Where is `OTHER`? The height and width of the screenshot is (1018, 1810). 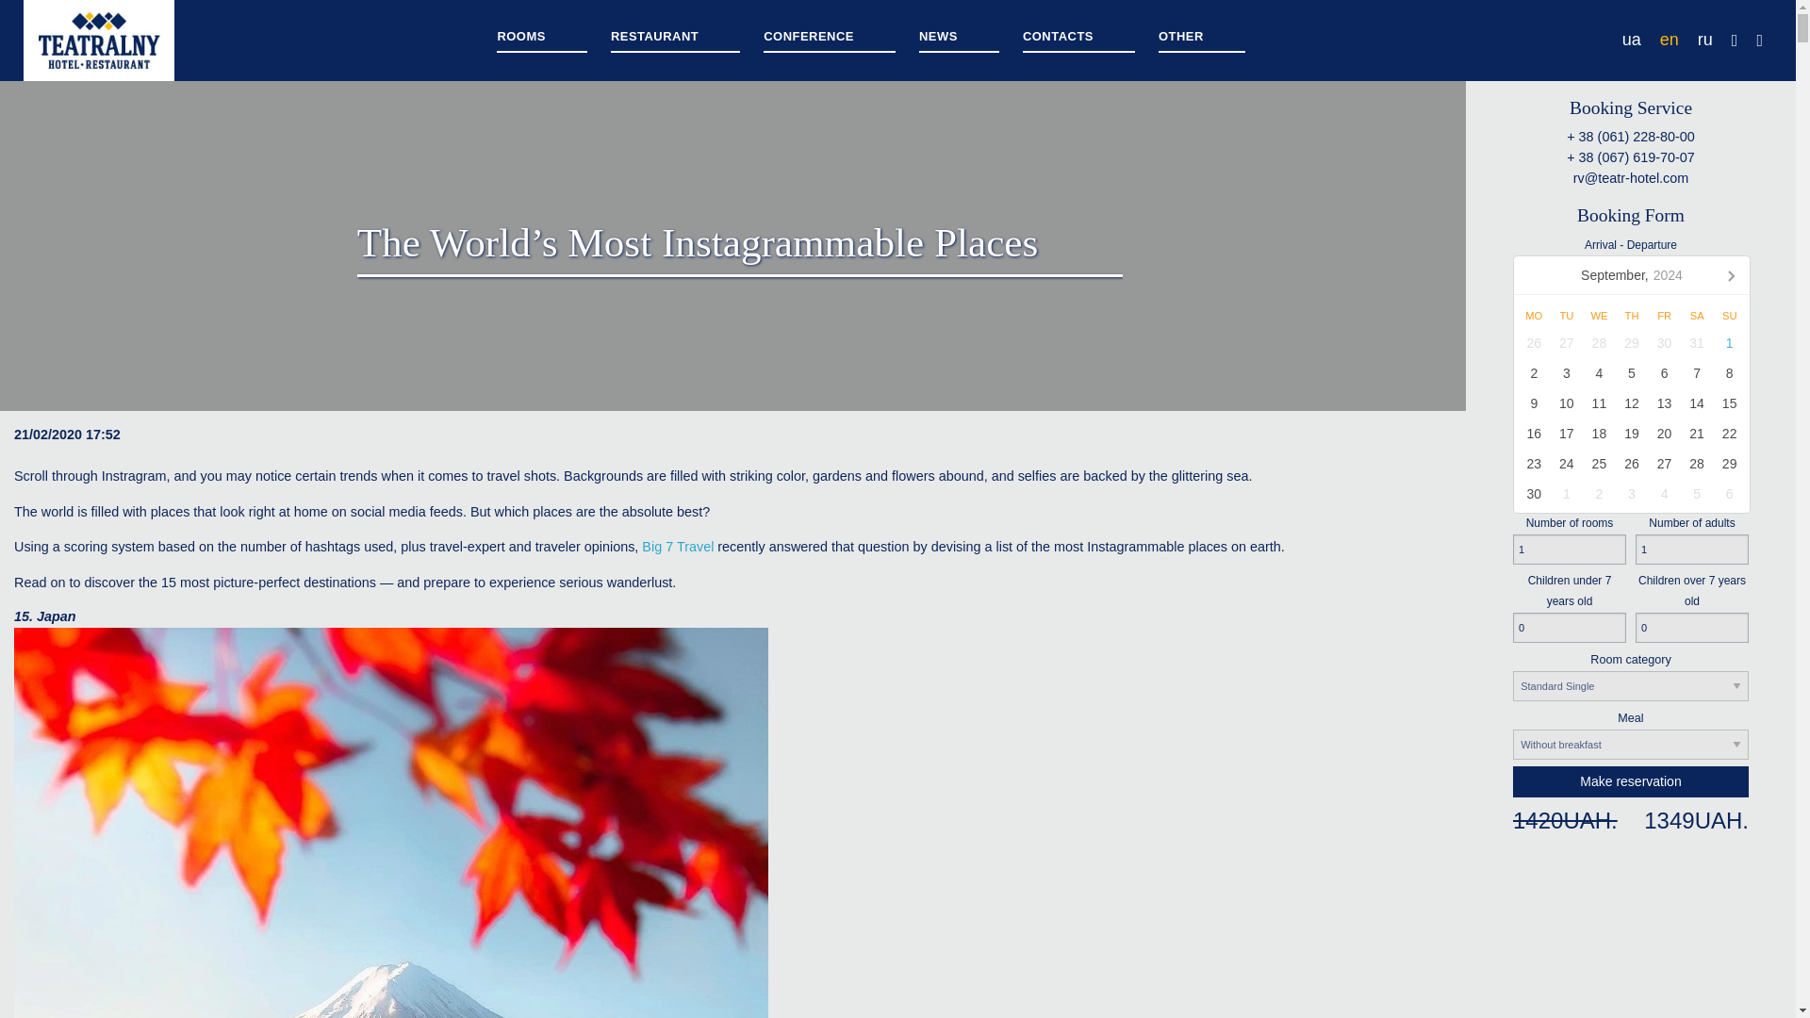 OTHER is located at coordinates (1201, 40).